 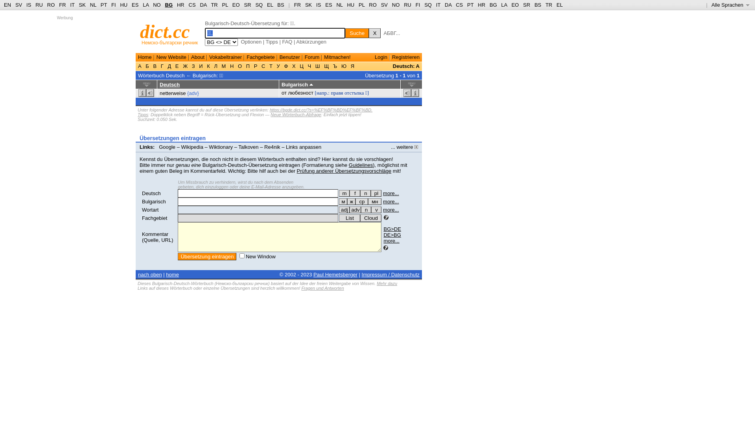 I want to click on HR, so click(x=481, y=5).